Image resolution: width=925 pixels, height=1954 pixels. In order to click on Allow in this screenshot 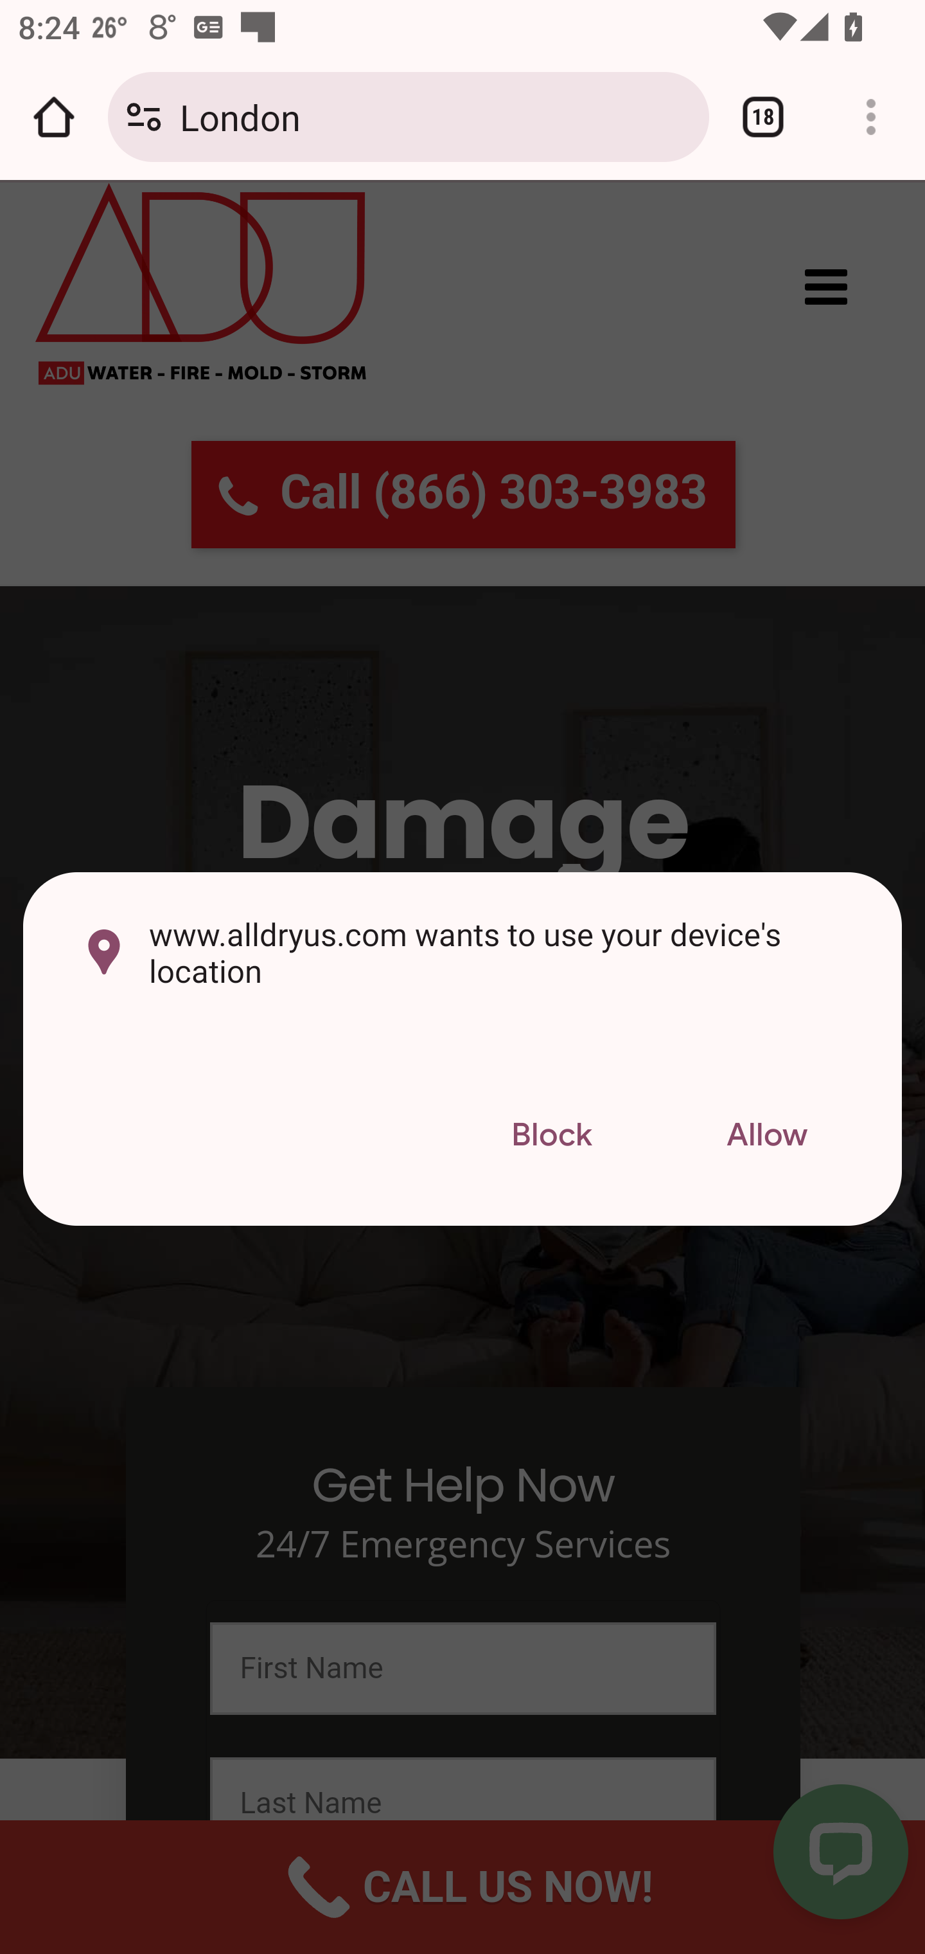, I will do `click(766, 1136)`.